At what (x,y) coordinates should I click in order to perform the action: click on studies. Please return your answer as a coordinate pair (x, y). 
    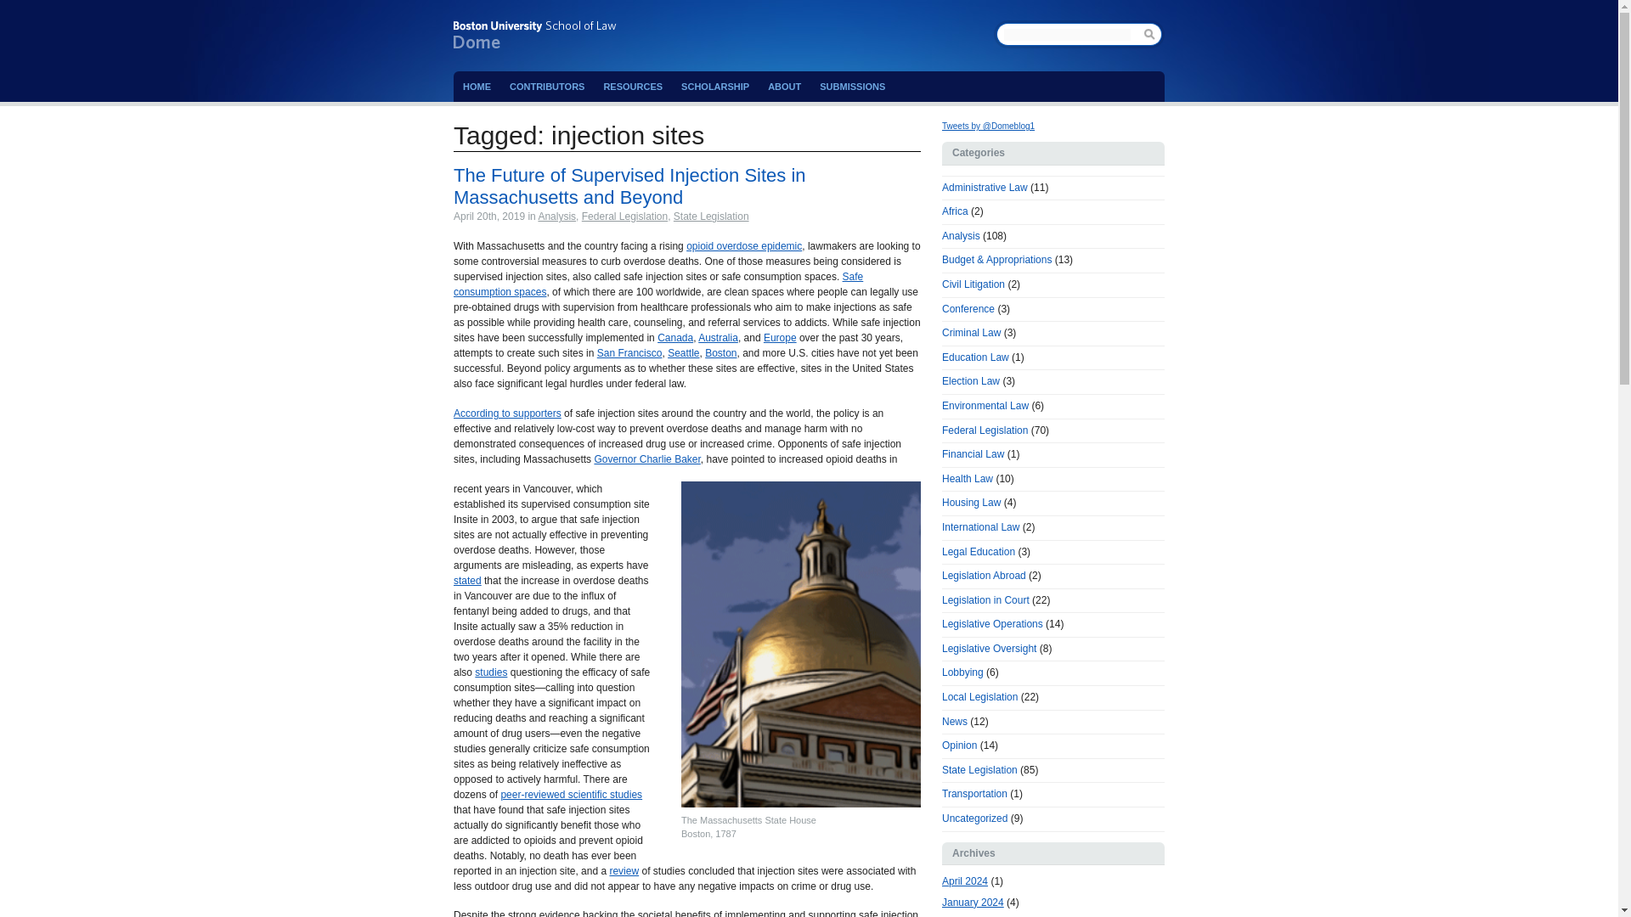
    Looking at the image, I should click on (491, 672).